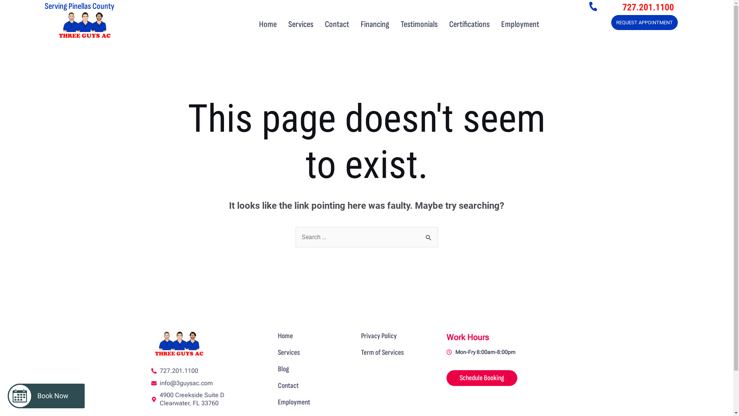  I want to click on Blog, so click(283, 369).